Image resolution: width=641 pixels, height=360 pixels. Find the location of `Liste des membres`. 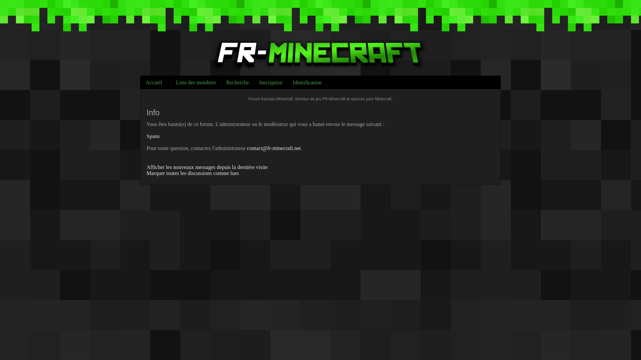

Liste des membres is located at coordinates (196, 82).